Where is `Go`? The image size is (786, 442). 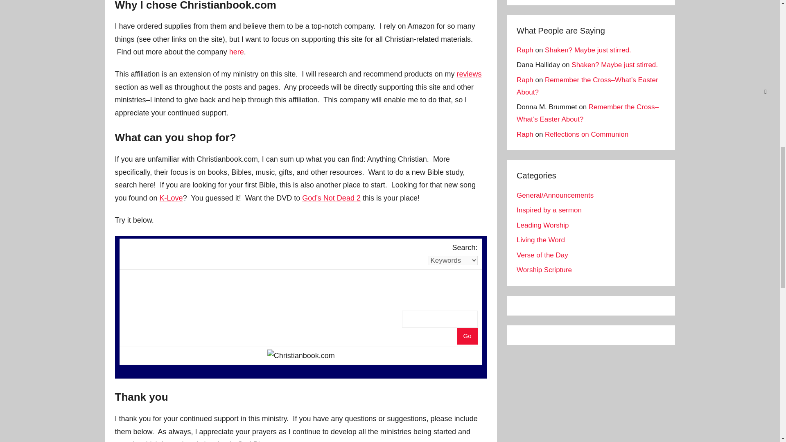
Go is located at coordinates (467, 336).